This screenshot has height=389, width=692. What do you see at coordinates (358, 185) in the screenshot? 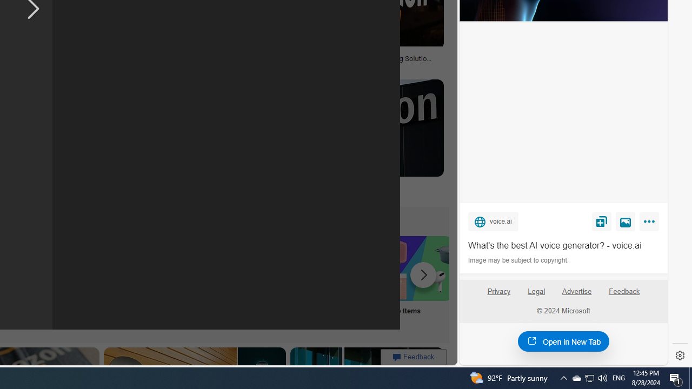
I see `Amazon` at bounding box center [358, 185].